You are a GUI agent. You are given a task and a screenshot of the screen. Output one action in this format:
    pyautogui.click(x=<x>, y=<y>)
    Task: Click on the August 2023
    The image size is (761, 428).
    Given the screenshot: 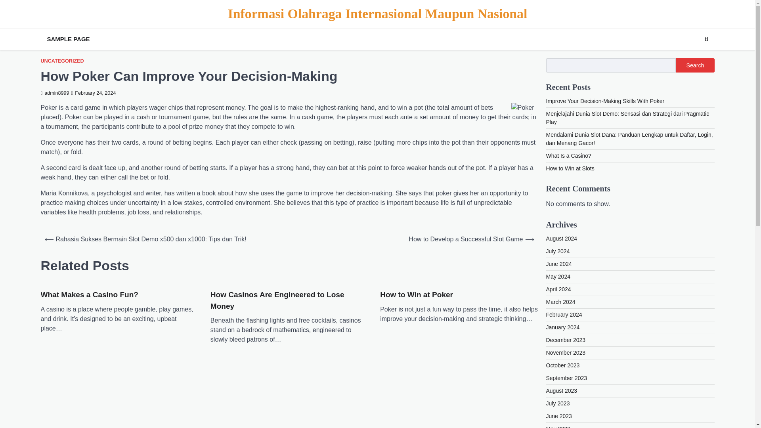 What is the action you would take?
    pyautogui.click(x=562, y=391)
    